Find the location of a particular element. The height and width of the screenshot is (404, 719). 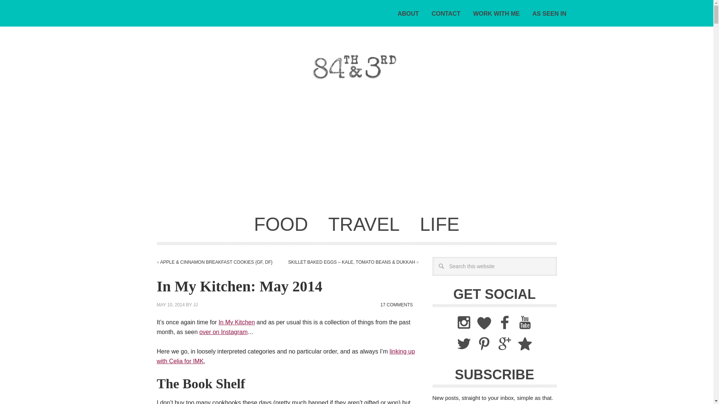

In My Kitchen is located at coordinates (237, 322).